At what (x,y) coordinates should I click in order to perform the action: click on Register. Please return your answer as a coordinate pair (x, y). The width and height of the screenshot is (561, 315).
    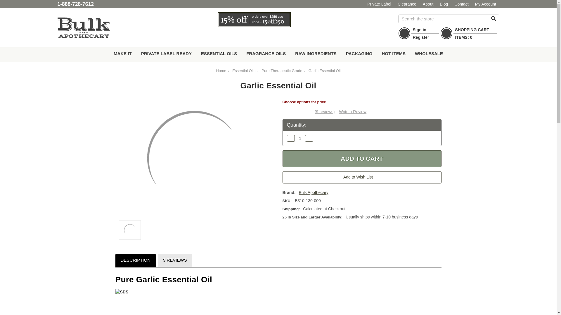
    Looking at the image, I should click on (421, 37).